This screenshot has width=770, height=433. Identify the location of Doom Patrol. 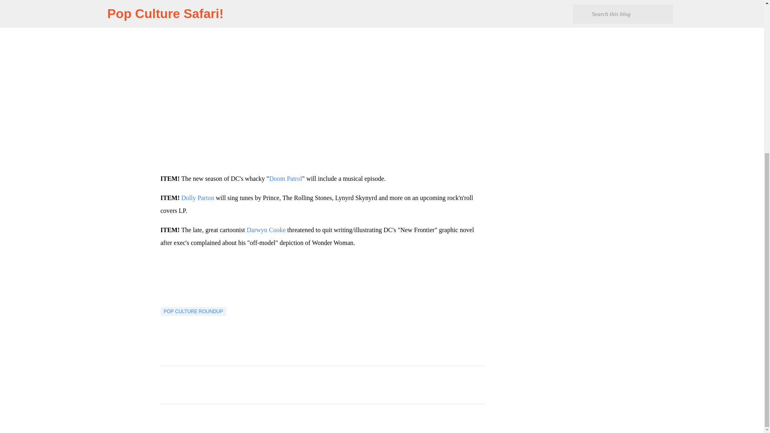
(285, 178).